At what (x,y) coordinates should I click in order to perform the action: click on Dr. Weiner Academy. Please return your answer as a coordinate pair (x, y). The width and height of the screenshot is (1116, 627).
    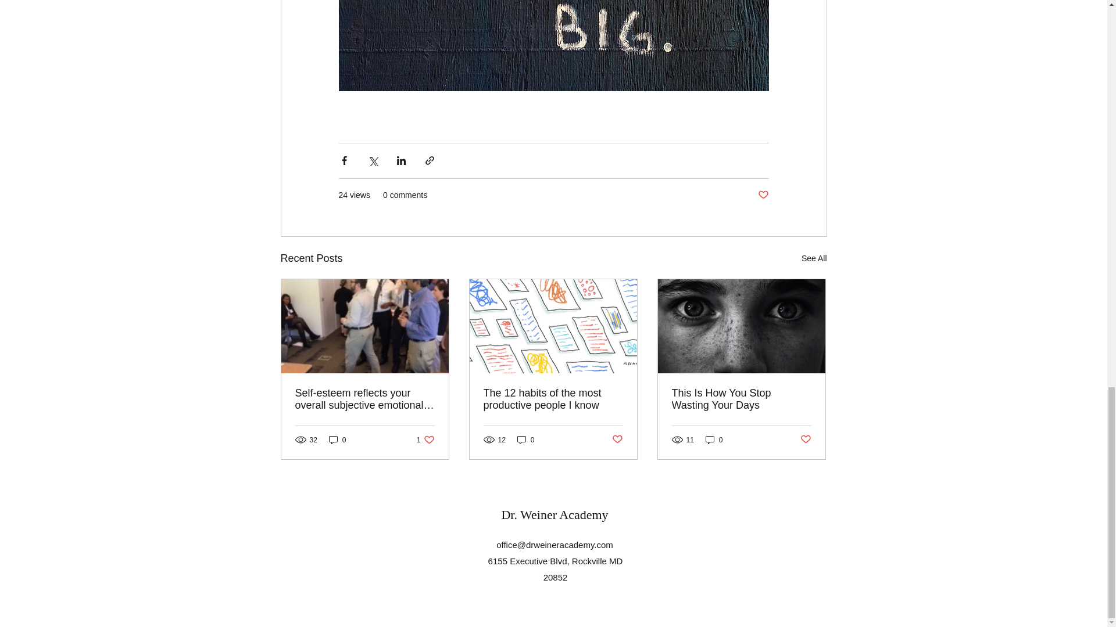
    Looking at the image, I should click on (525, 439).